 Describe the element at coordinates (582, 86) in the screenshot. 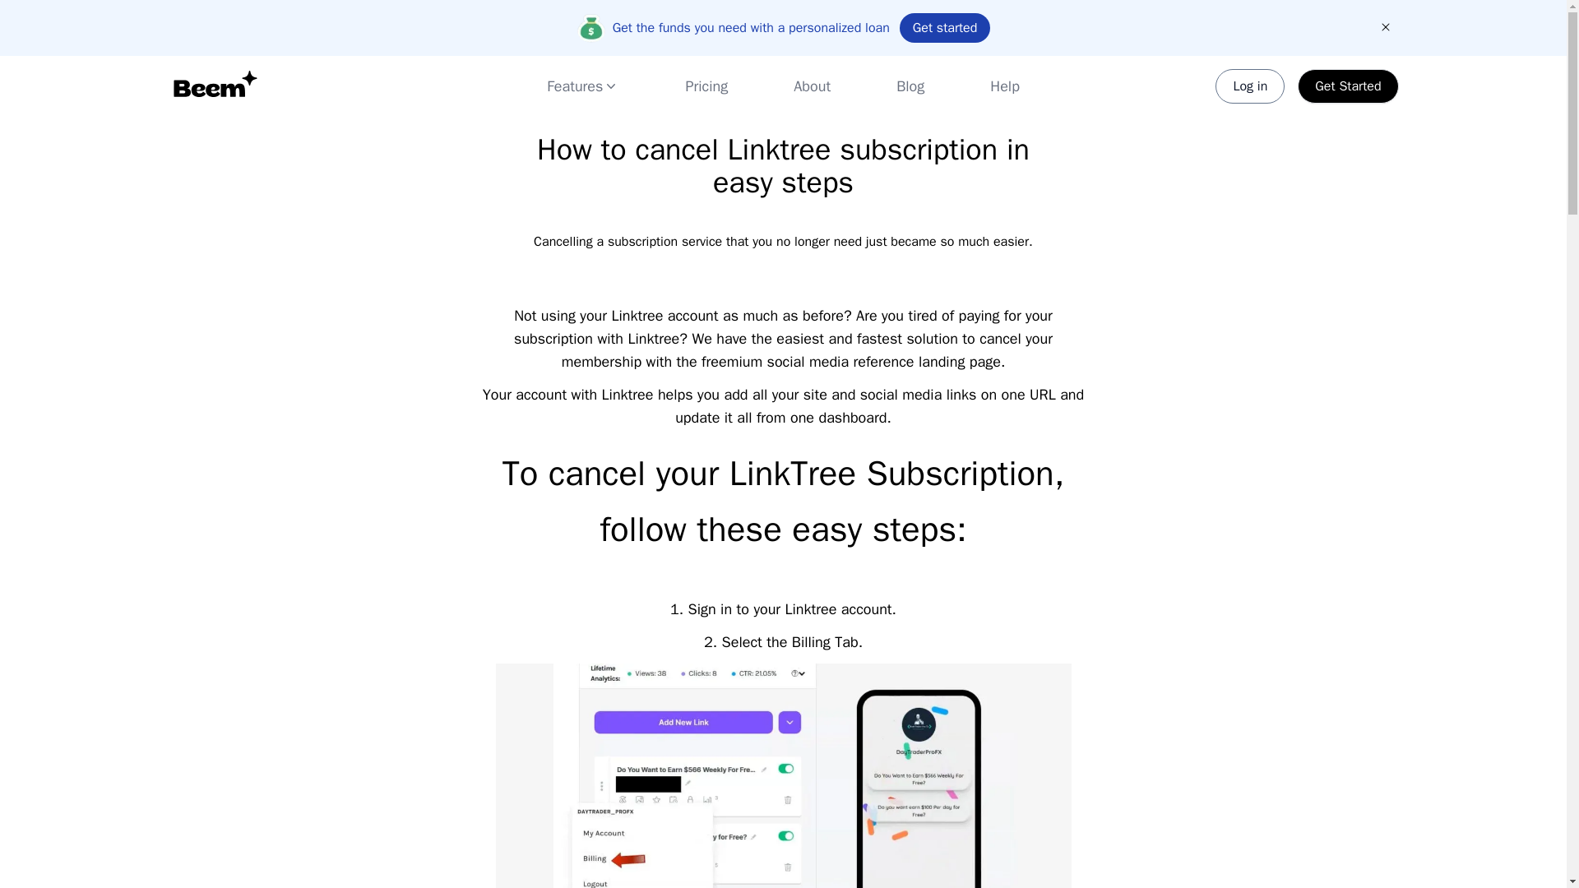

I see `Features` at that location.